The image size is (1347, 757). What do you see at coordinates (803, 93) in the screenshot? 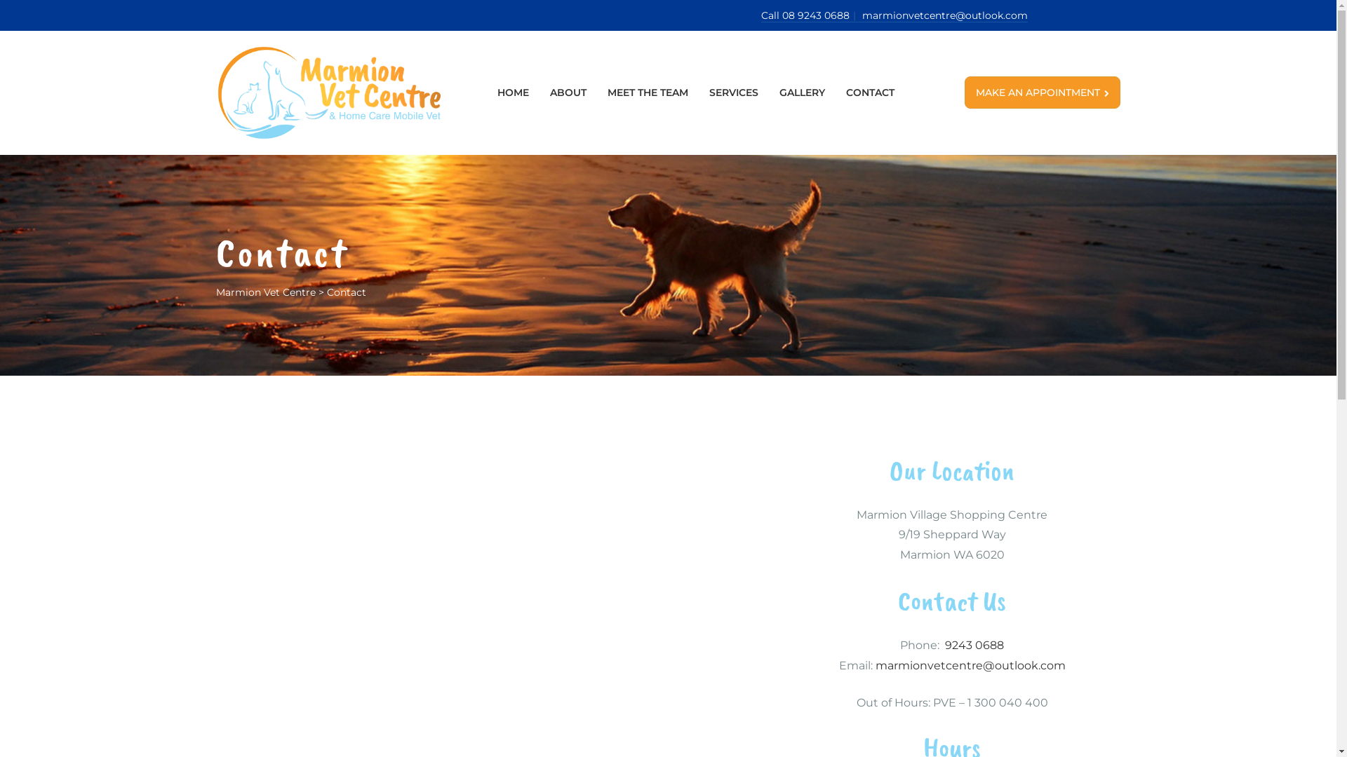
I see `GALLERY` at bounding box center [803, 93].